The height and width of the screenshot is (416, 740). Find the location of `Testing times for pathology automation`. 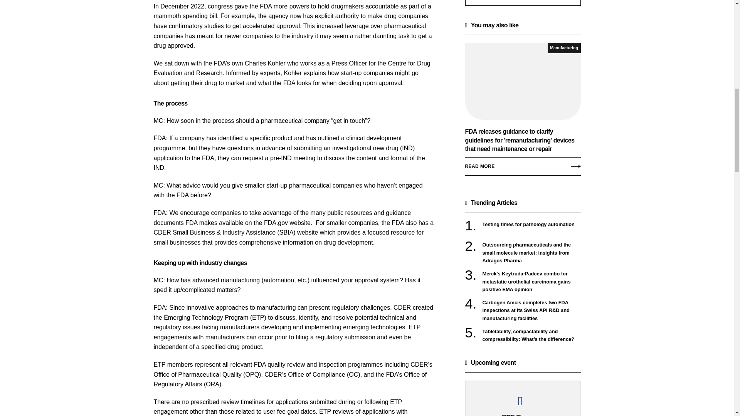

Testing times for pathology automation is located at coordinates (531, 224).